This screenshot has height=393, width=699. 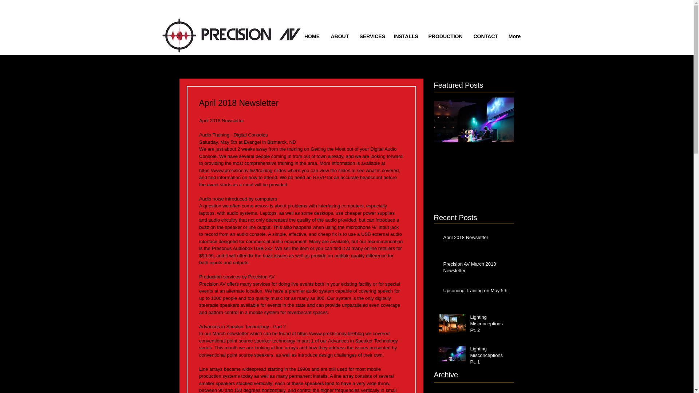 What do you see at coordinates (446, 36) in the screenshot?
I see `PRODUCTION` at bounding box center [446, 36].